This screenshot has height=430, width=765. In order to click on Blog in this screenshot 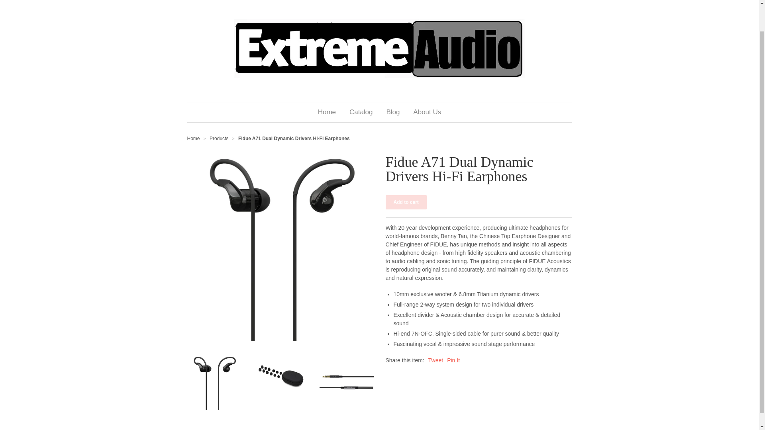, I will do `click(393, 112)`.